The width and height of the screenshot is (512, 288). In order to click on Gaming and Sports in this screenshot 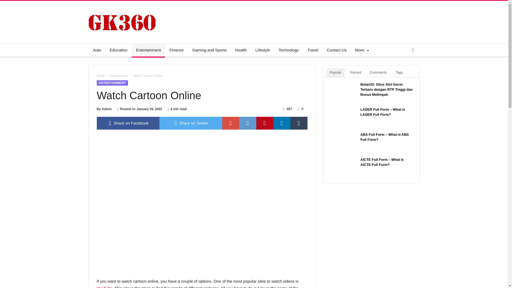, I will do `click(209, 50)`.